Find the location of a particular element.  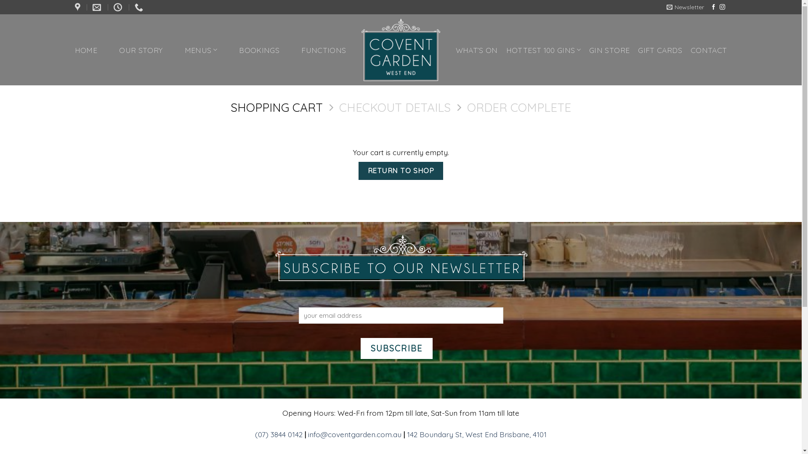

info@coventgarden.com.au is located at coordinates (98, 7).